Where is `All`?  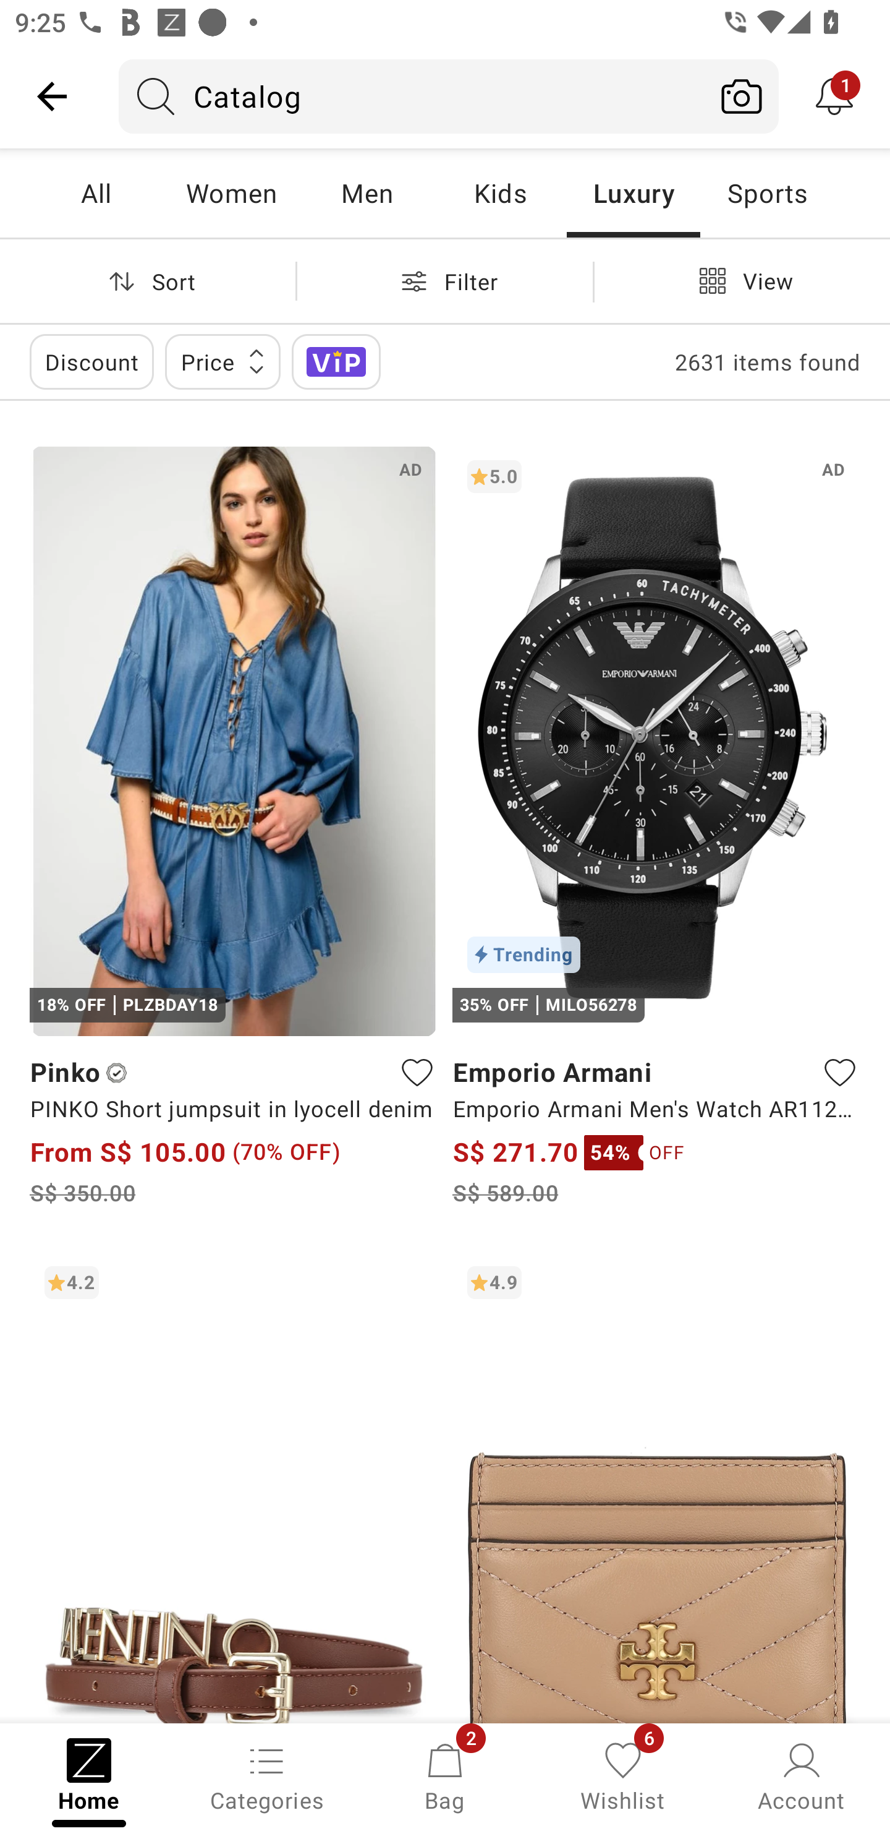 All is located at coordinates (96, 193).